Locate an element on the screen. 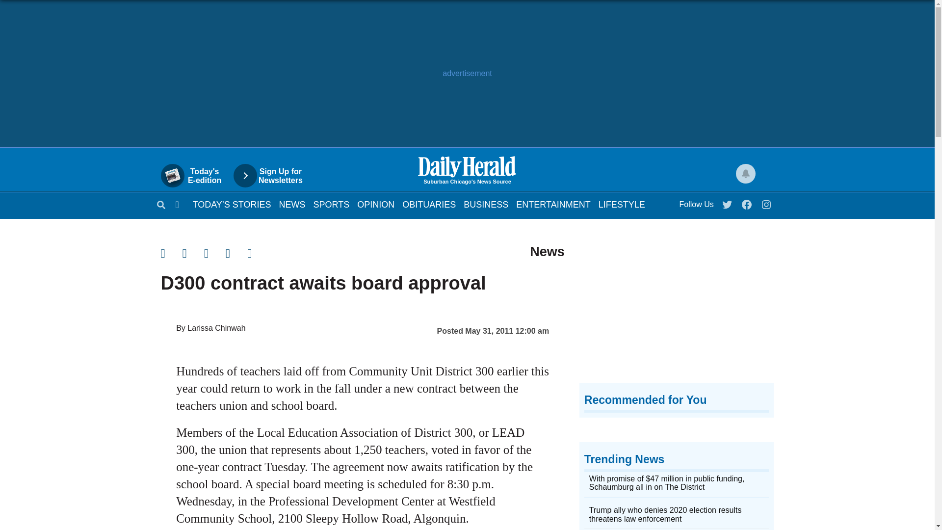  NEWS is located at coordinates (292, 204).